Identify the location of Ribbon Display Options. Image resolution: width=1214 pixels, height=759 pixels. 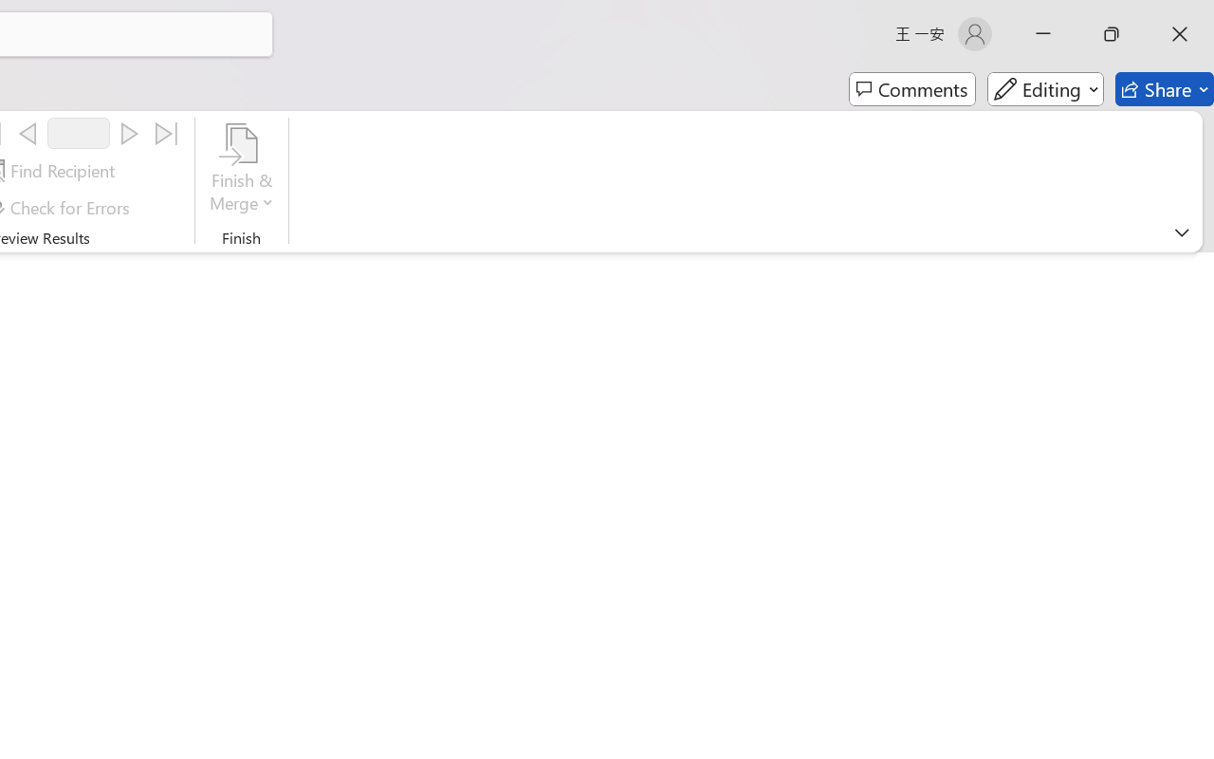
(1182, 232).